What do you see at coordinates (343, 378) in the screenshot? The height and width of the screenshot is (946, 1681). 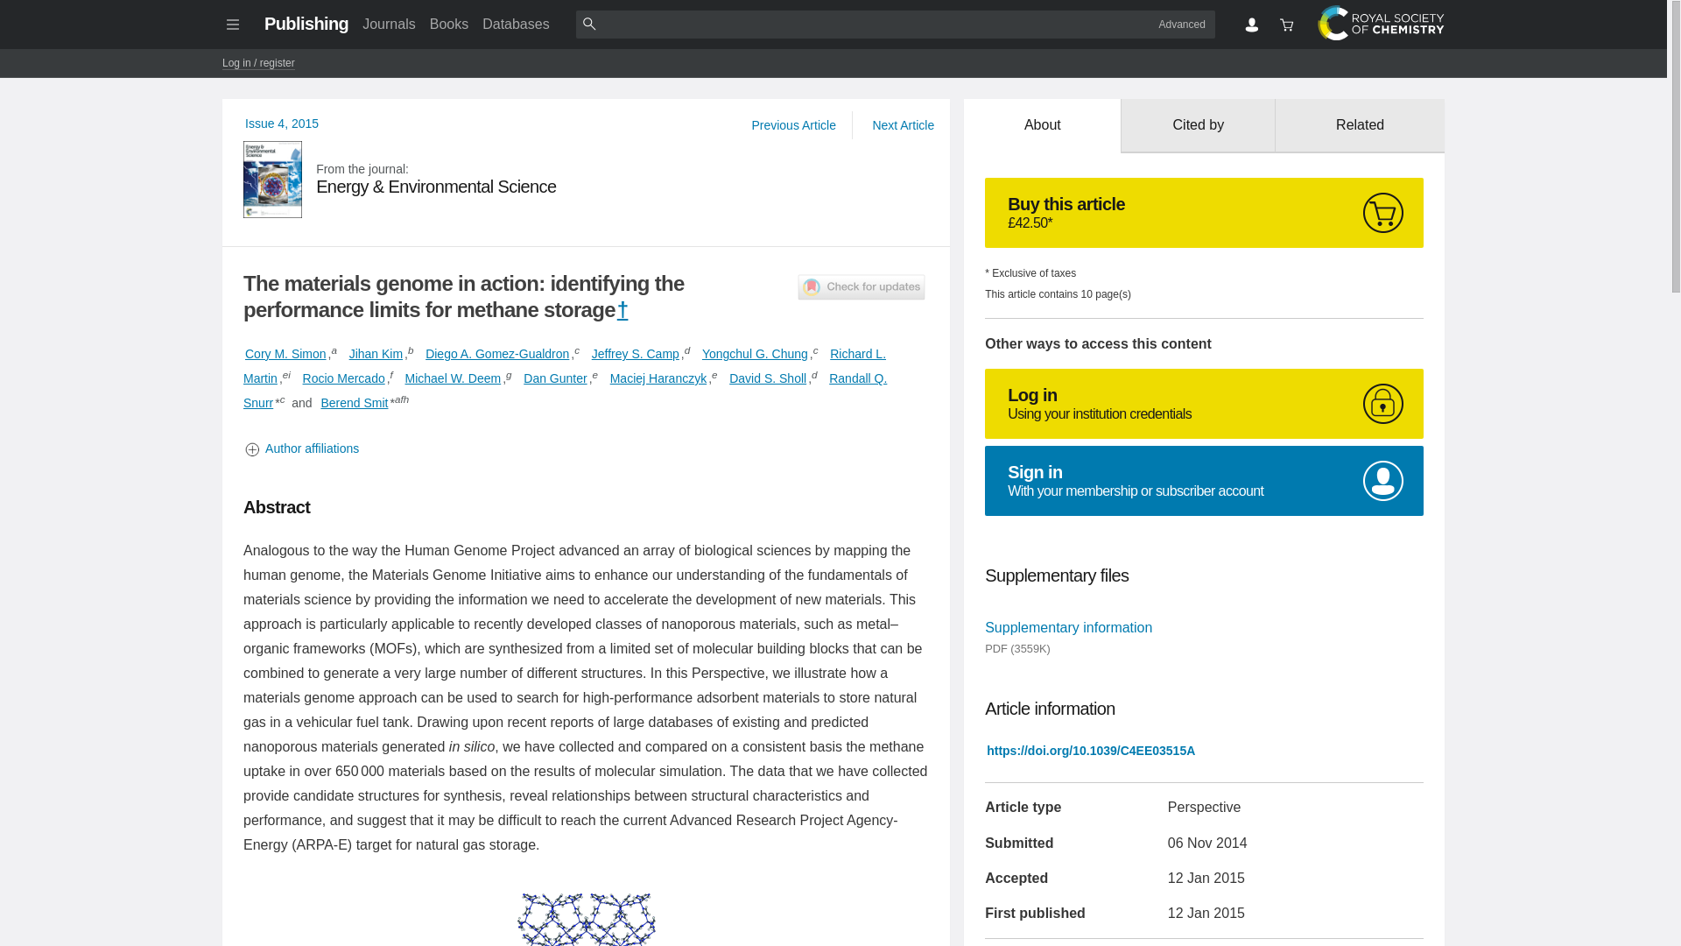 I see `Rocio Mercado` at bounding box center [343, 378].